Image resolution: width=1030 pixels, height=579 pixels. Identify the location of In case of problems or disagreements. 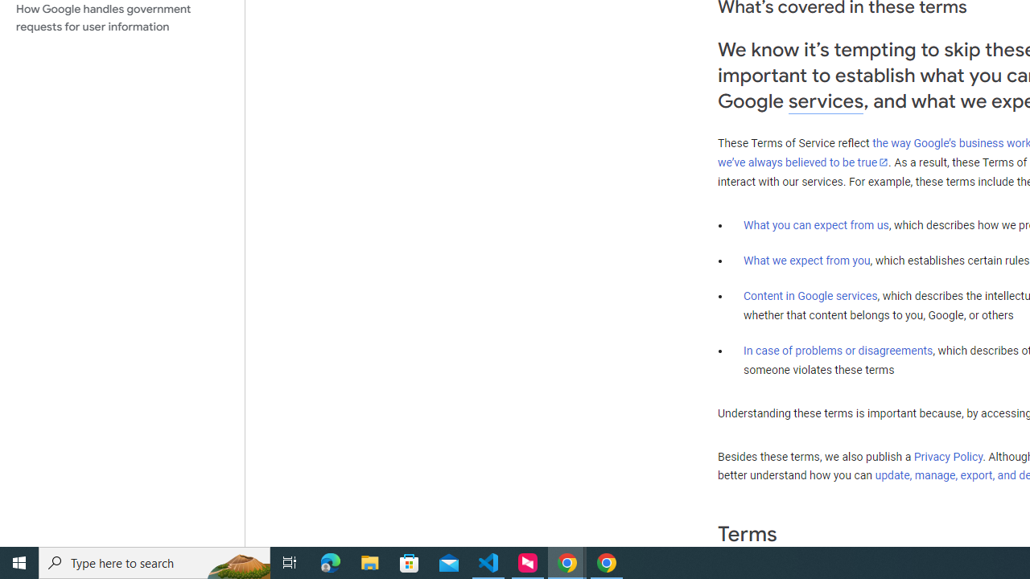
(838, 350).